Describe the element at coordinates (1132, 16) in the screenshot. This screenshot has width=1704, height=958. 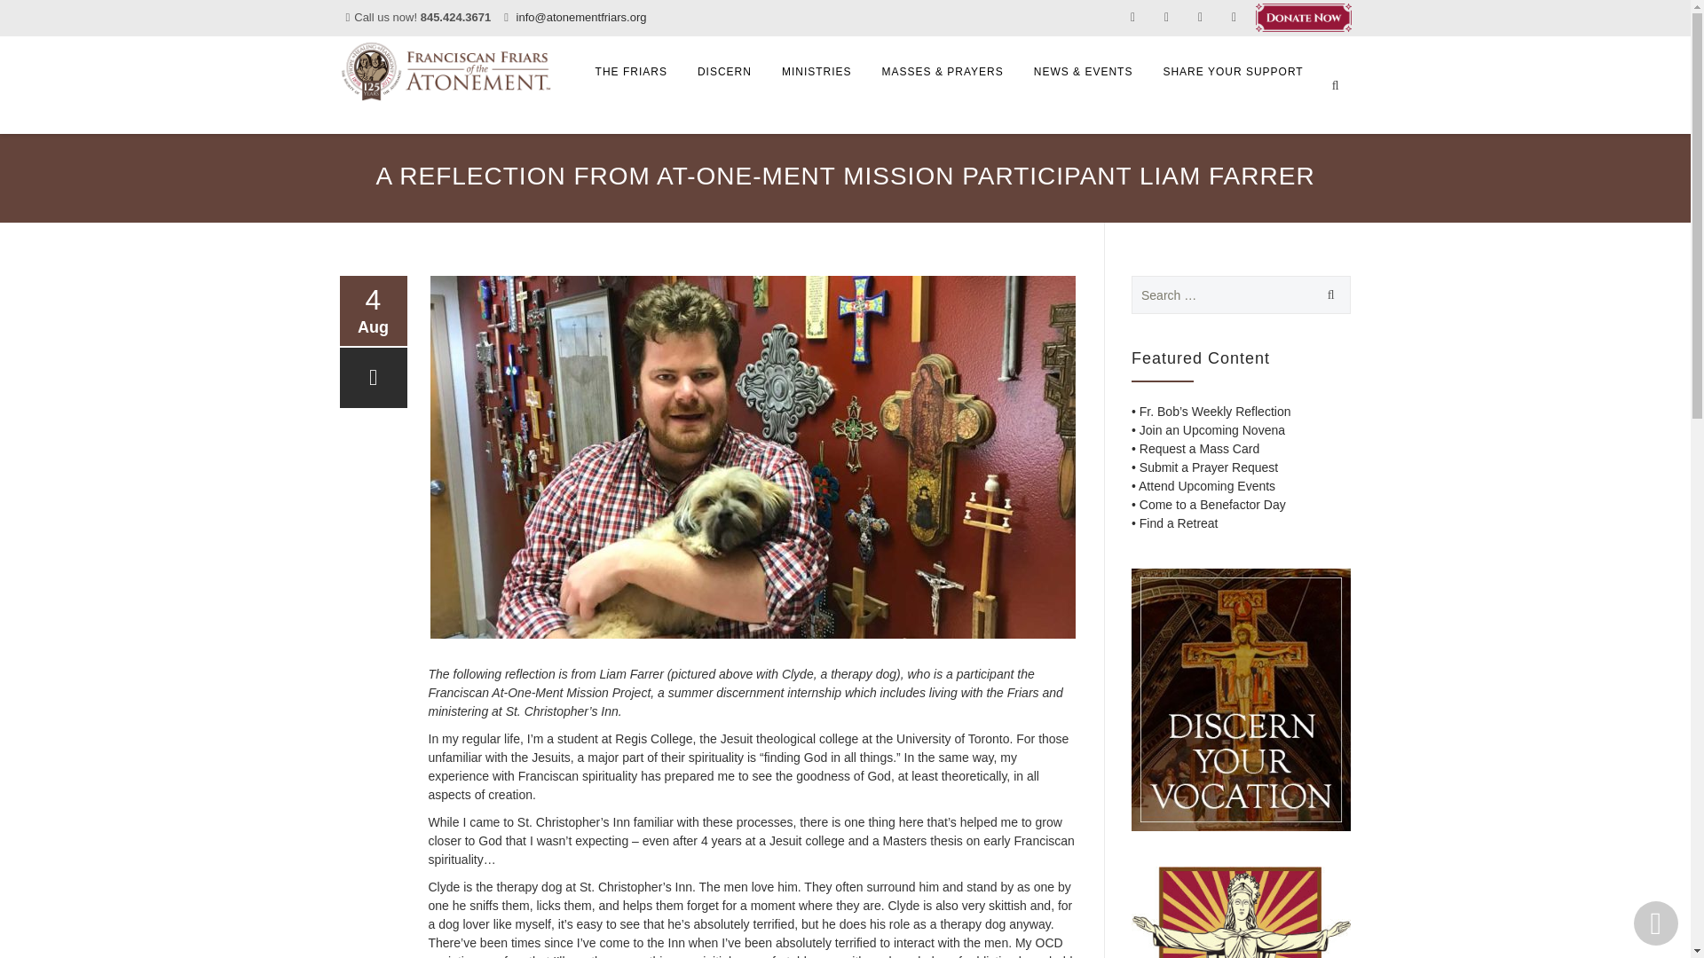
I see `Facebook` at that location.